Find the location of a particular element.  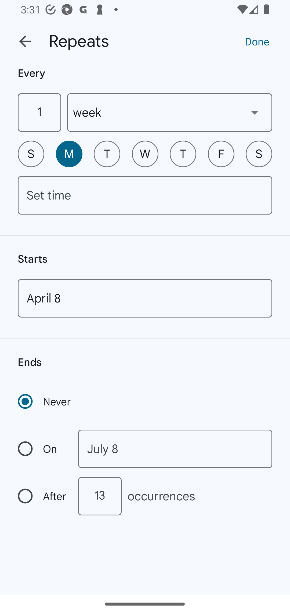

Set time is located at coordinates (145, 195).